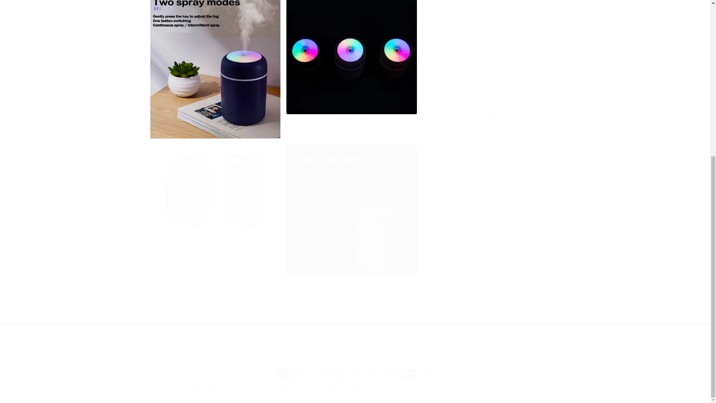 The height and width of the screenshot is (403, 716). Describe the element at coordinates (173, 387) in the screenshot. I see `Clink` at that location.